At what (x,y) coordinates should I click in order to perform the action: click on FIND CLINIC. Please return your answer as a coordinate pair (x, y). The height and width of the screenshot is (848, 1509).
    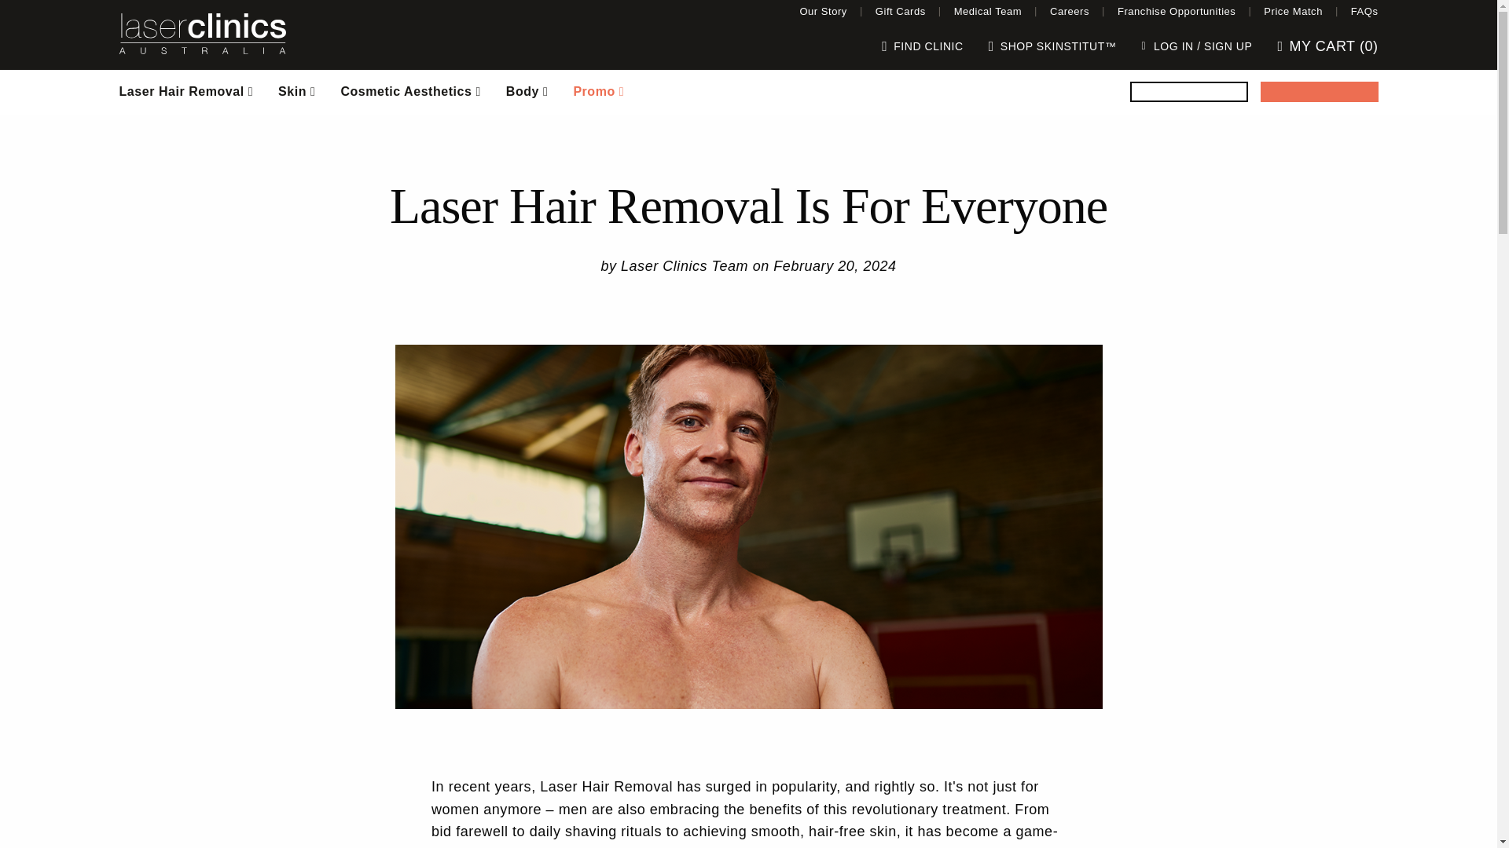
    Looking at the image, I should click on (923, 46).